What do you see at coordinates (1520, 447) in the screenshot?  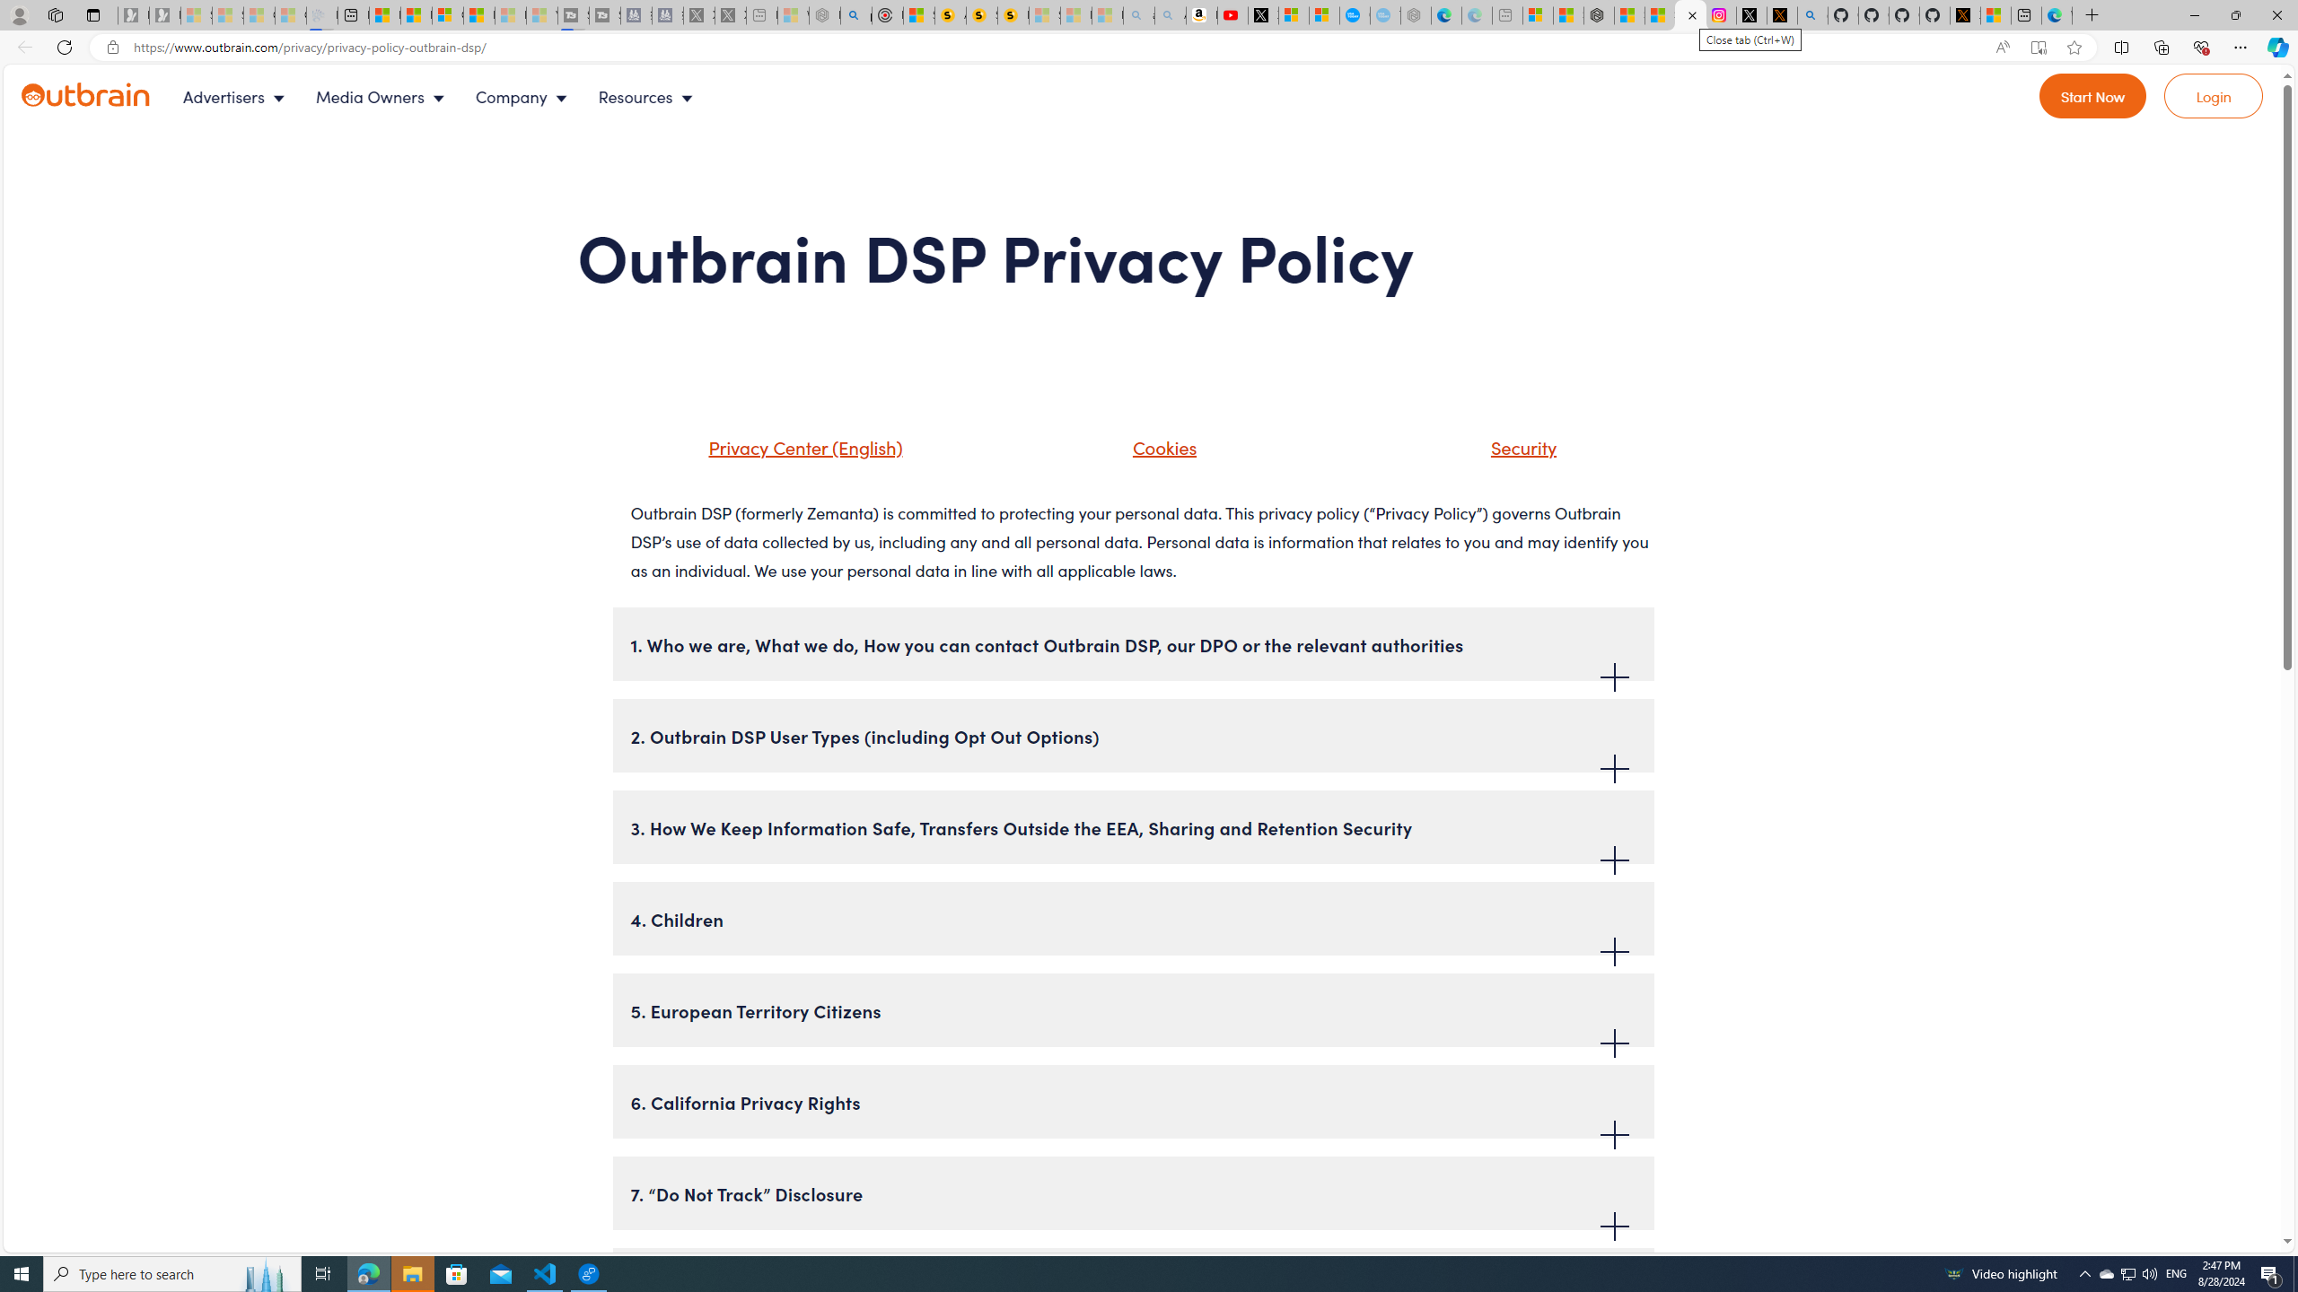 I see `Security` at bounding box center [1520, 447].